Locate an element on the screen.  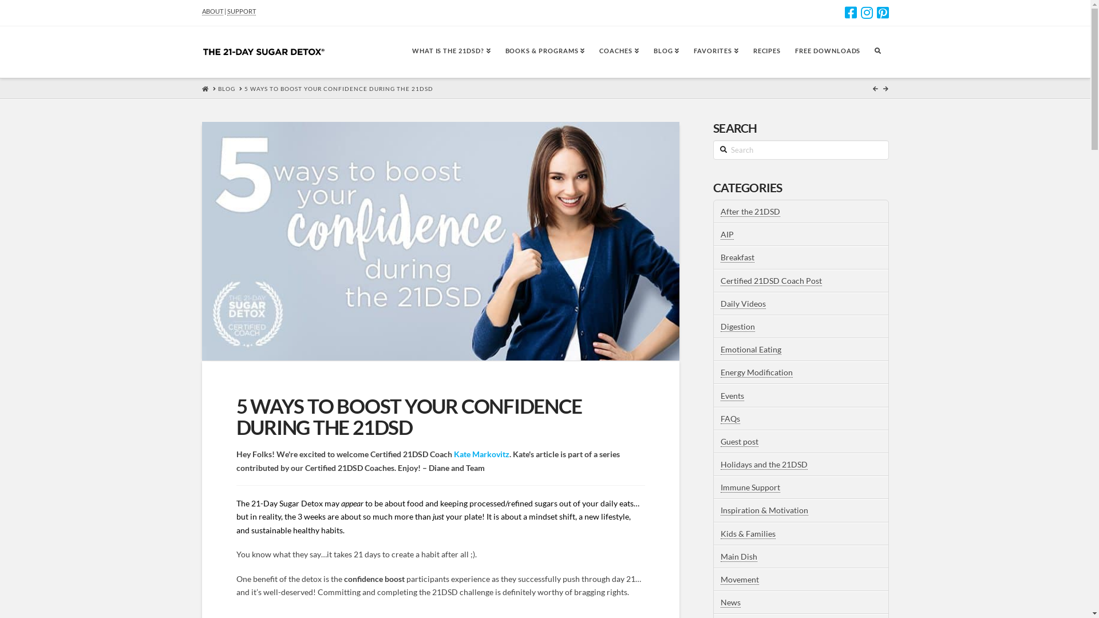
SUPPORT is located at coordinates (241, 11).